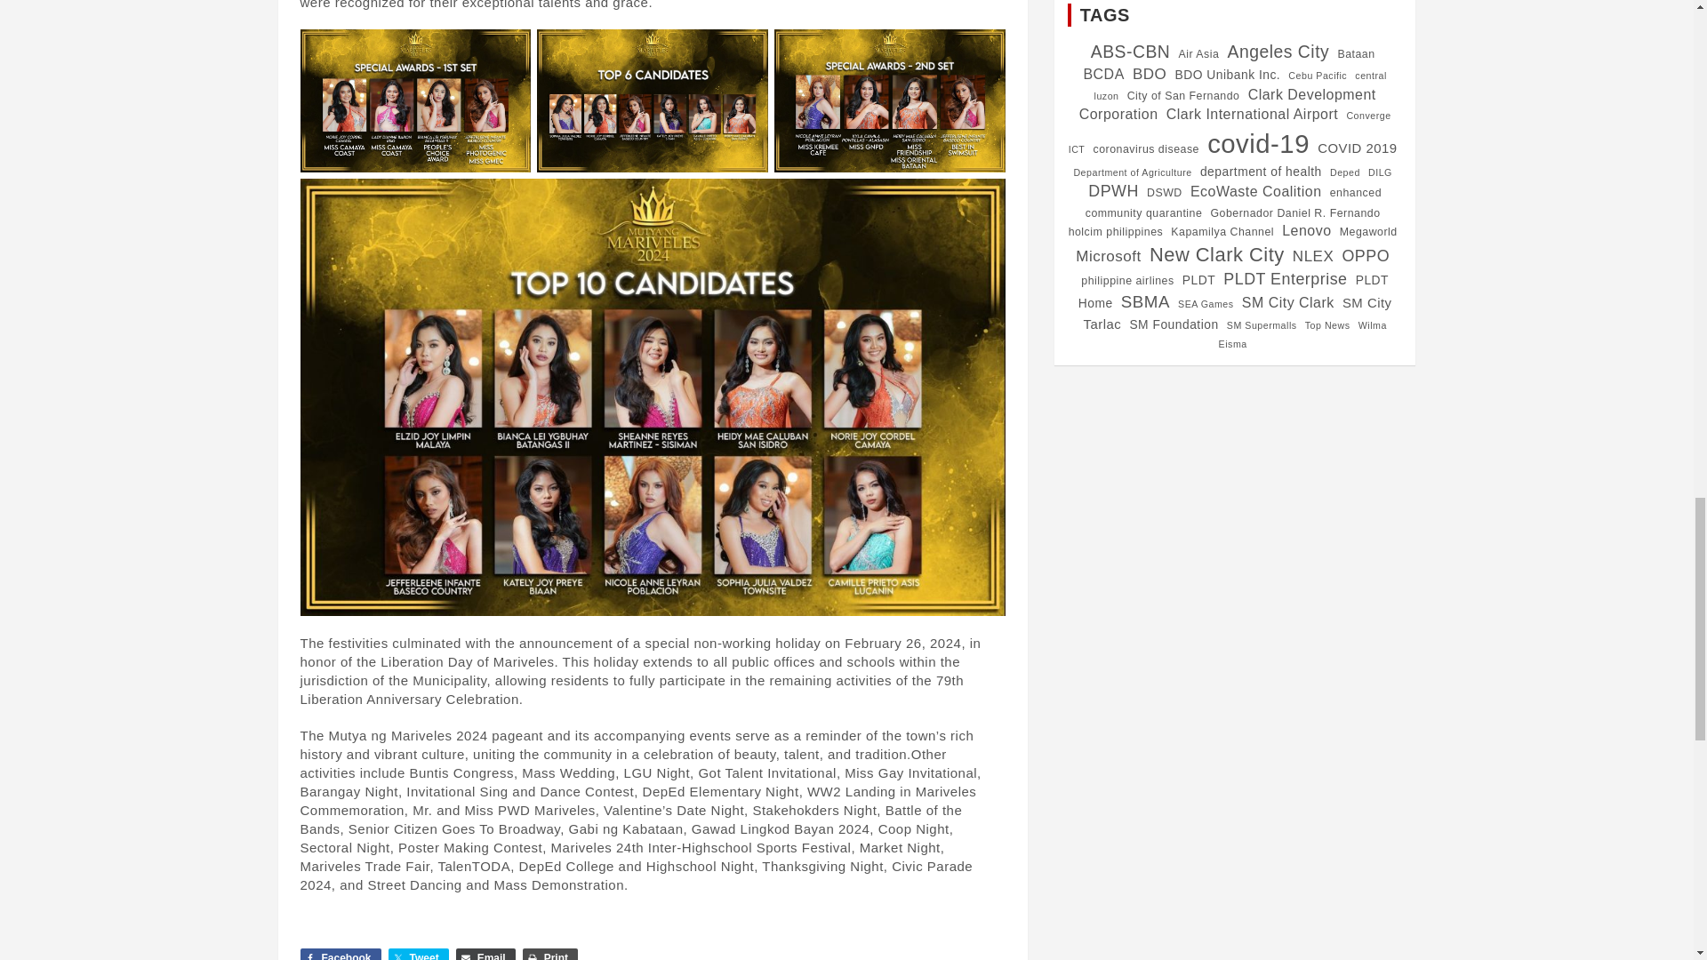 This screenshot has height=960, width=1707. What do you see at coordinates (340, 955) in the screenshot?
I see `Share on Facebook` at bounding box center [340, 955].